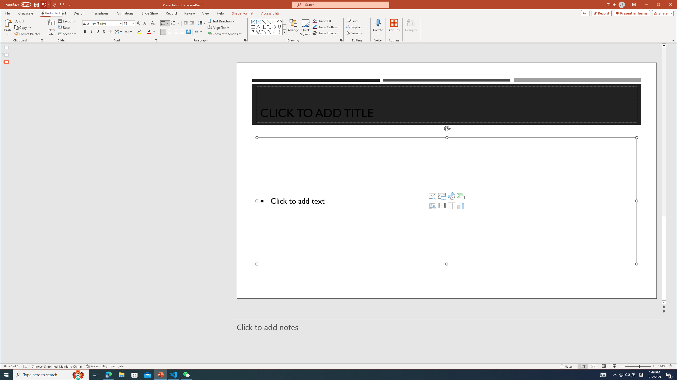 This screenshot has width=677, height=380. What do you see at coordinates (634, 375) in the screenshot?
I see `Shape Outline` at bounding box center [634, 375].